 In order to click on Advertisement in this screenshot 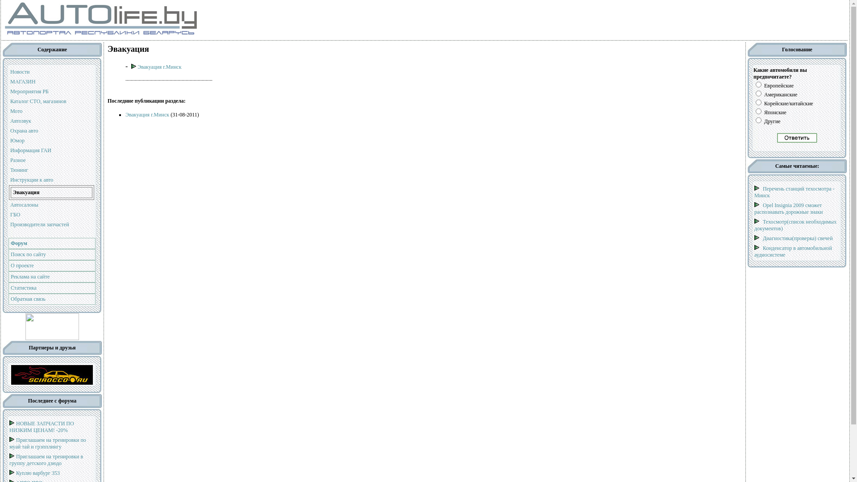, I will do `click(347, 20)`.